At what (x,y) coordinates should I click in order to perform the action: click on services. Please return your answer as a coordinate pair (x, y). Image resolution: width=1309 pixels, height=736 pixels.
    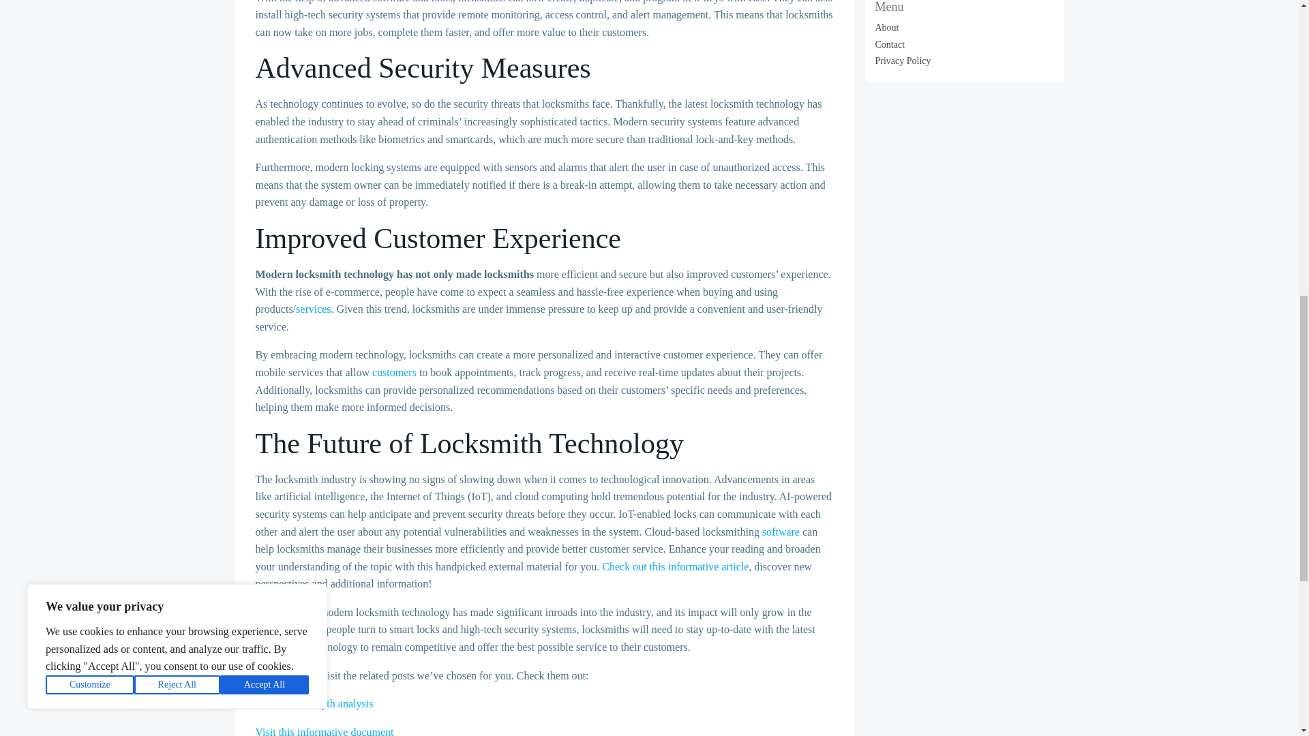
    Looking at the image, I should click on (313, 309).